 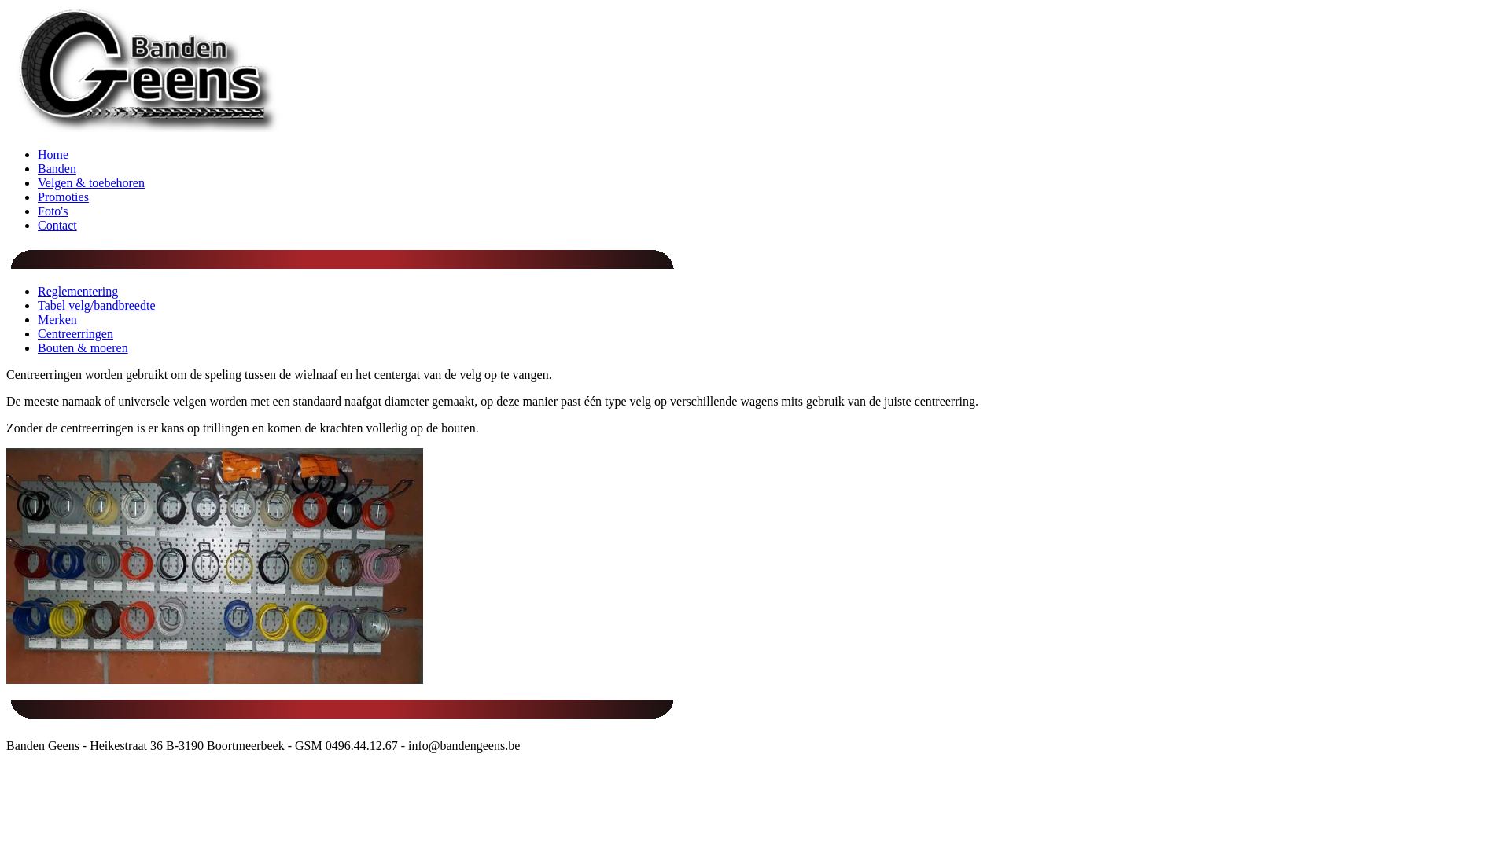 What do you see at coordinates (57, 168) in the screenshot?
I see `Banden` at bounding box center [57, 168].